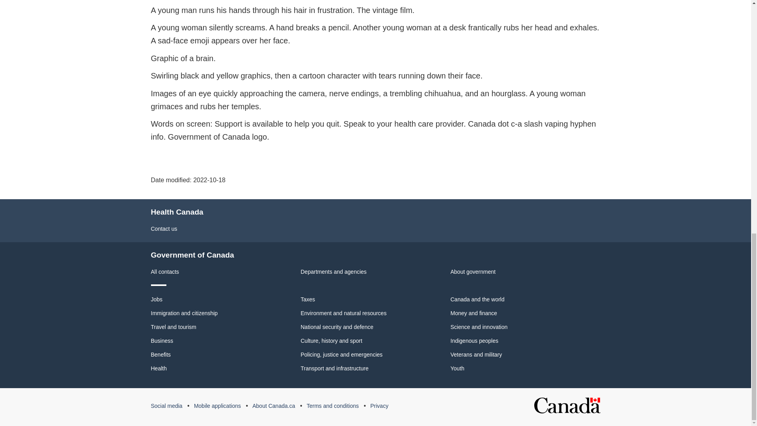 This screenshot has height=426, width=757. Describe the element at coordinates (164, 229) in the screenshot. I see `Contact us` at that location.